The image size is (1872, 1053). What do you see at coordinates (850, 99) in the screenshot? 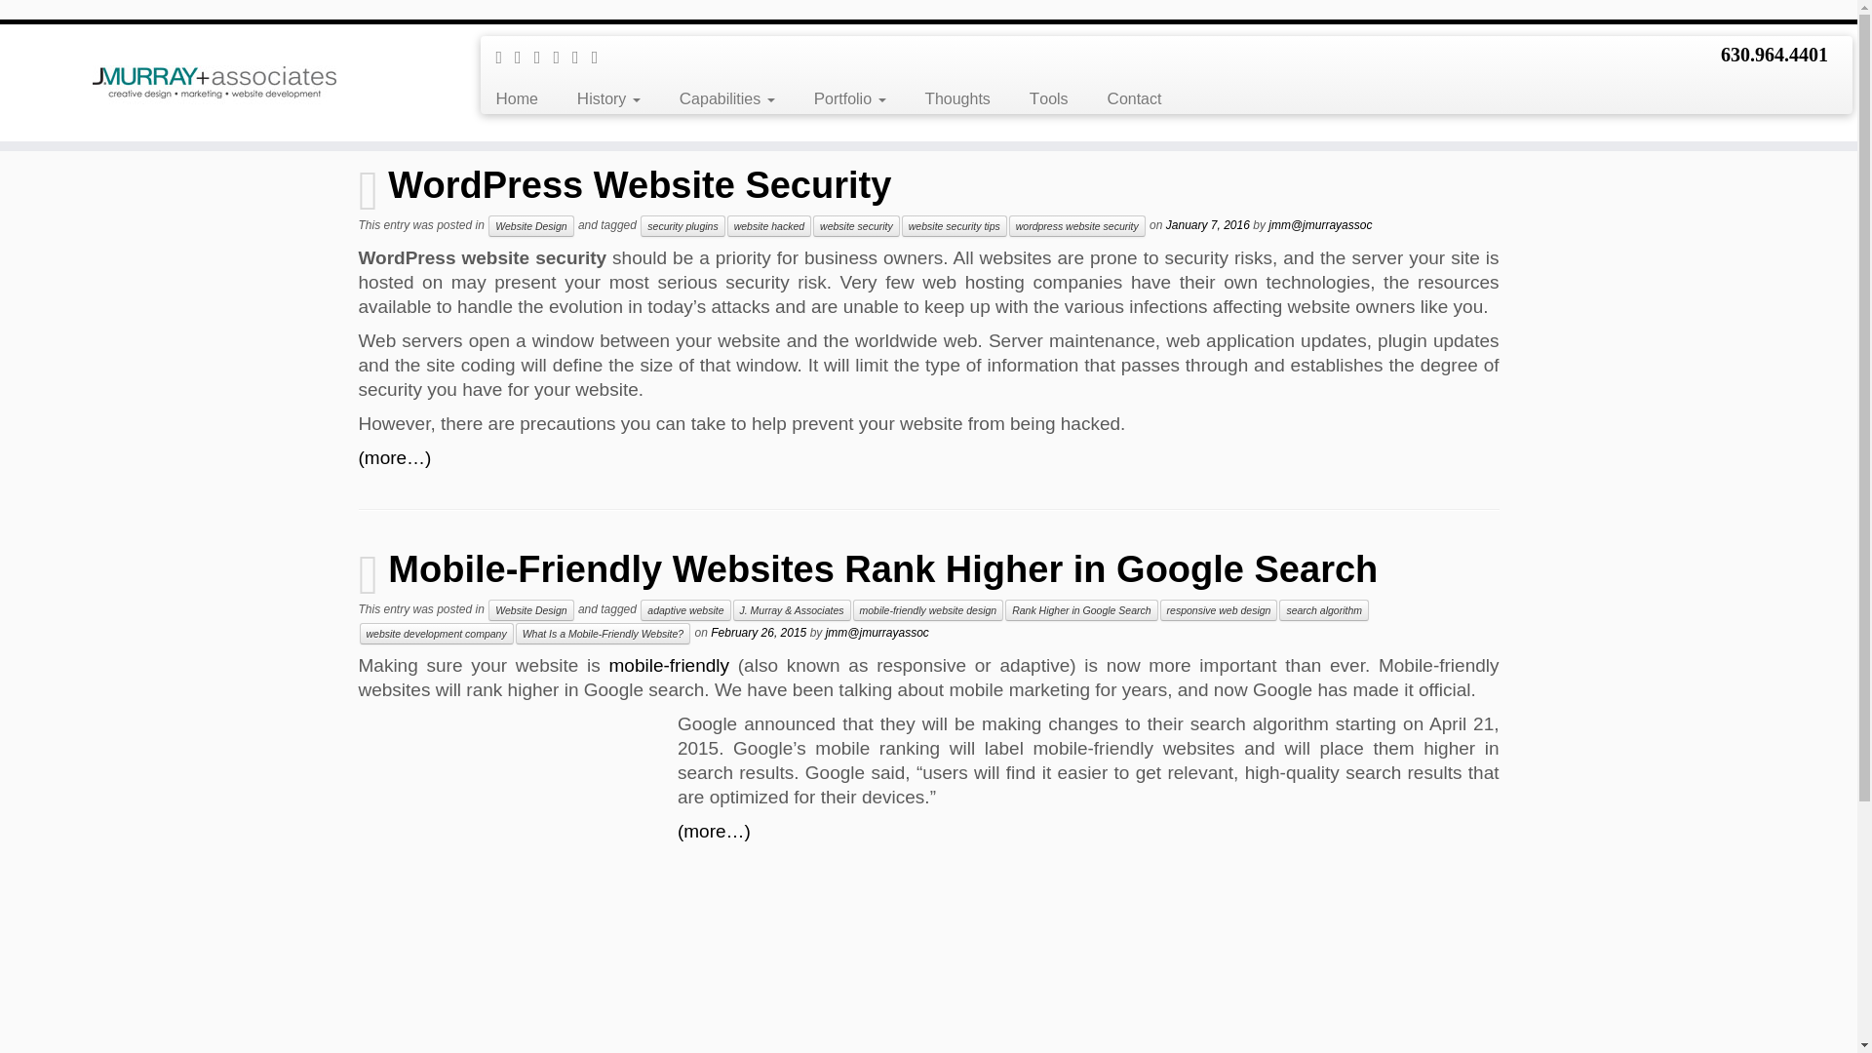
I see `Portfolio` at bounding box center [850, 99].